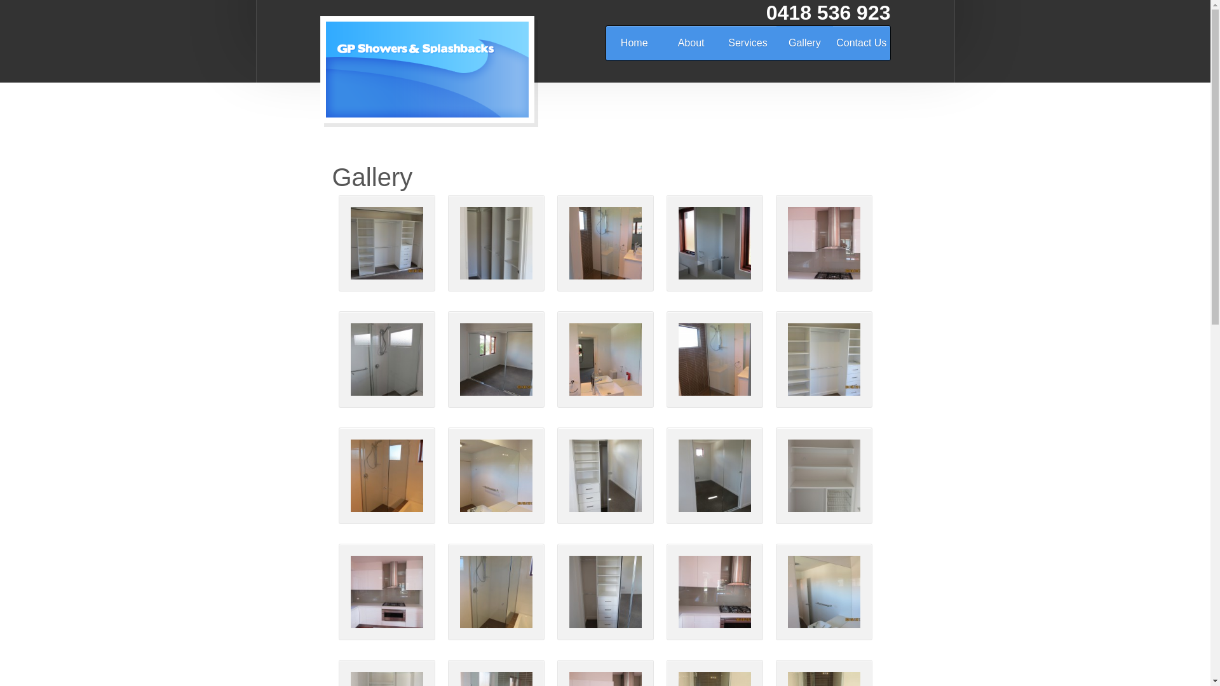  Describe the element at coordinates (634, 43) in the screenshot. I see `Home` at that location.